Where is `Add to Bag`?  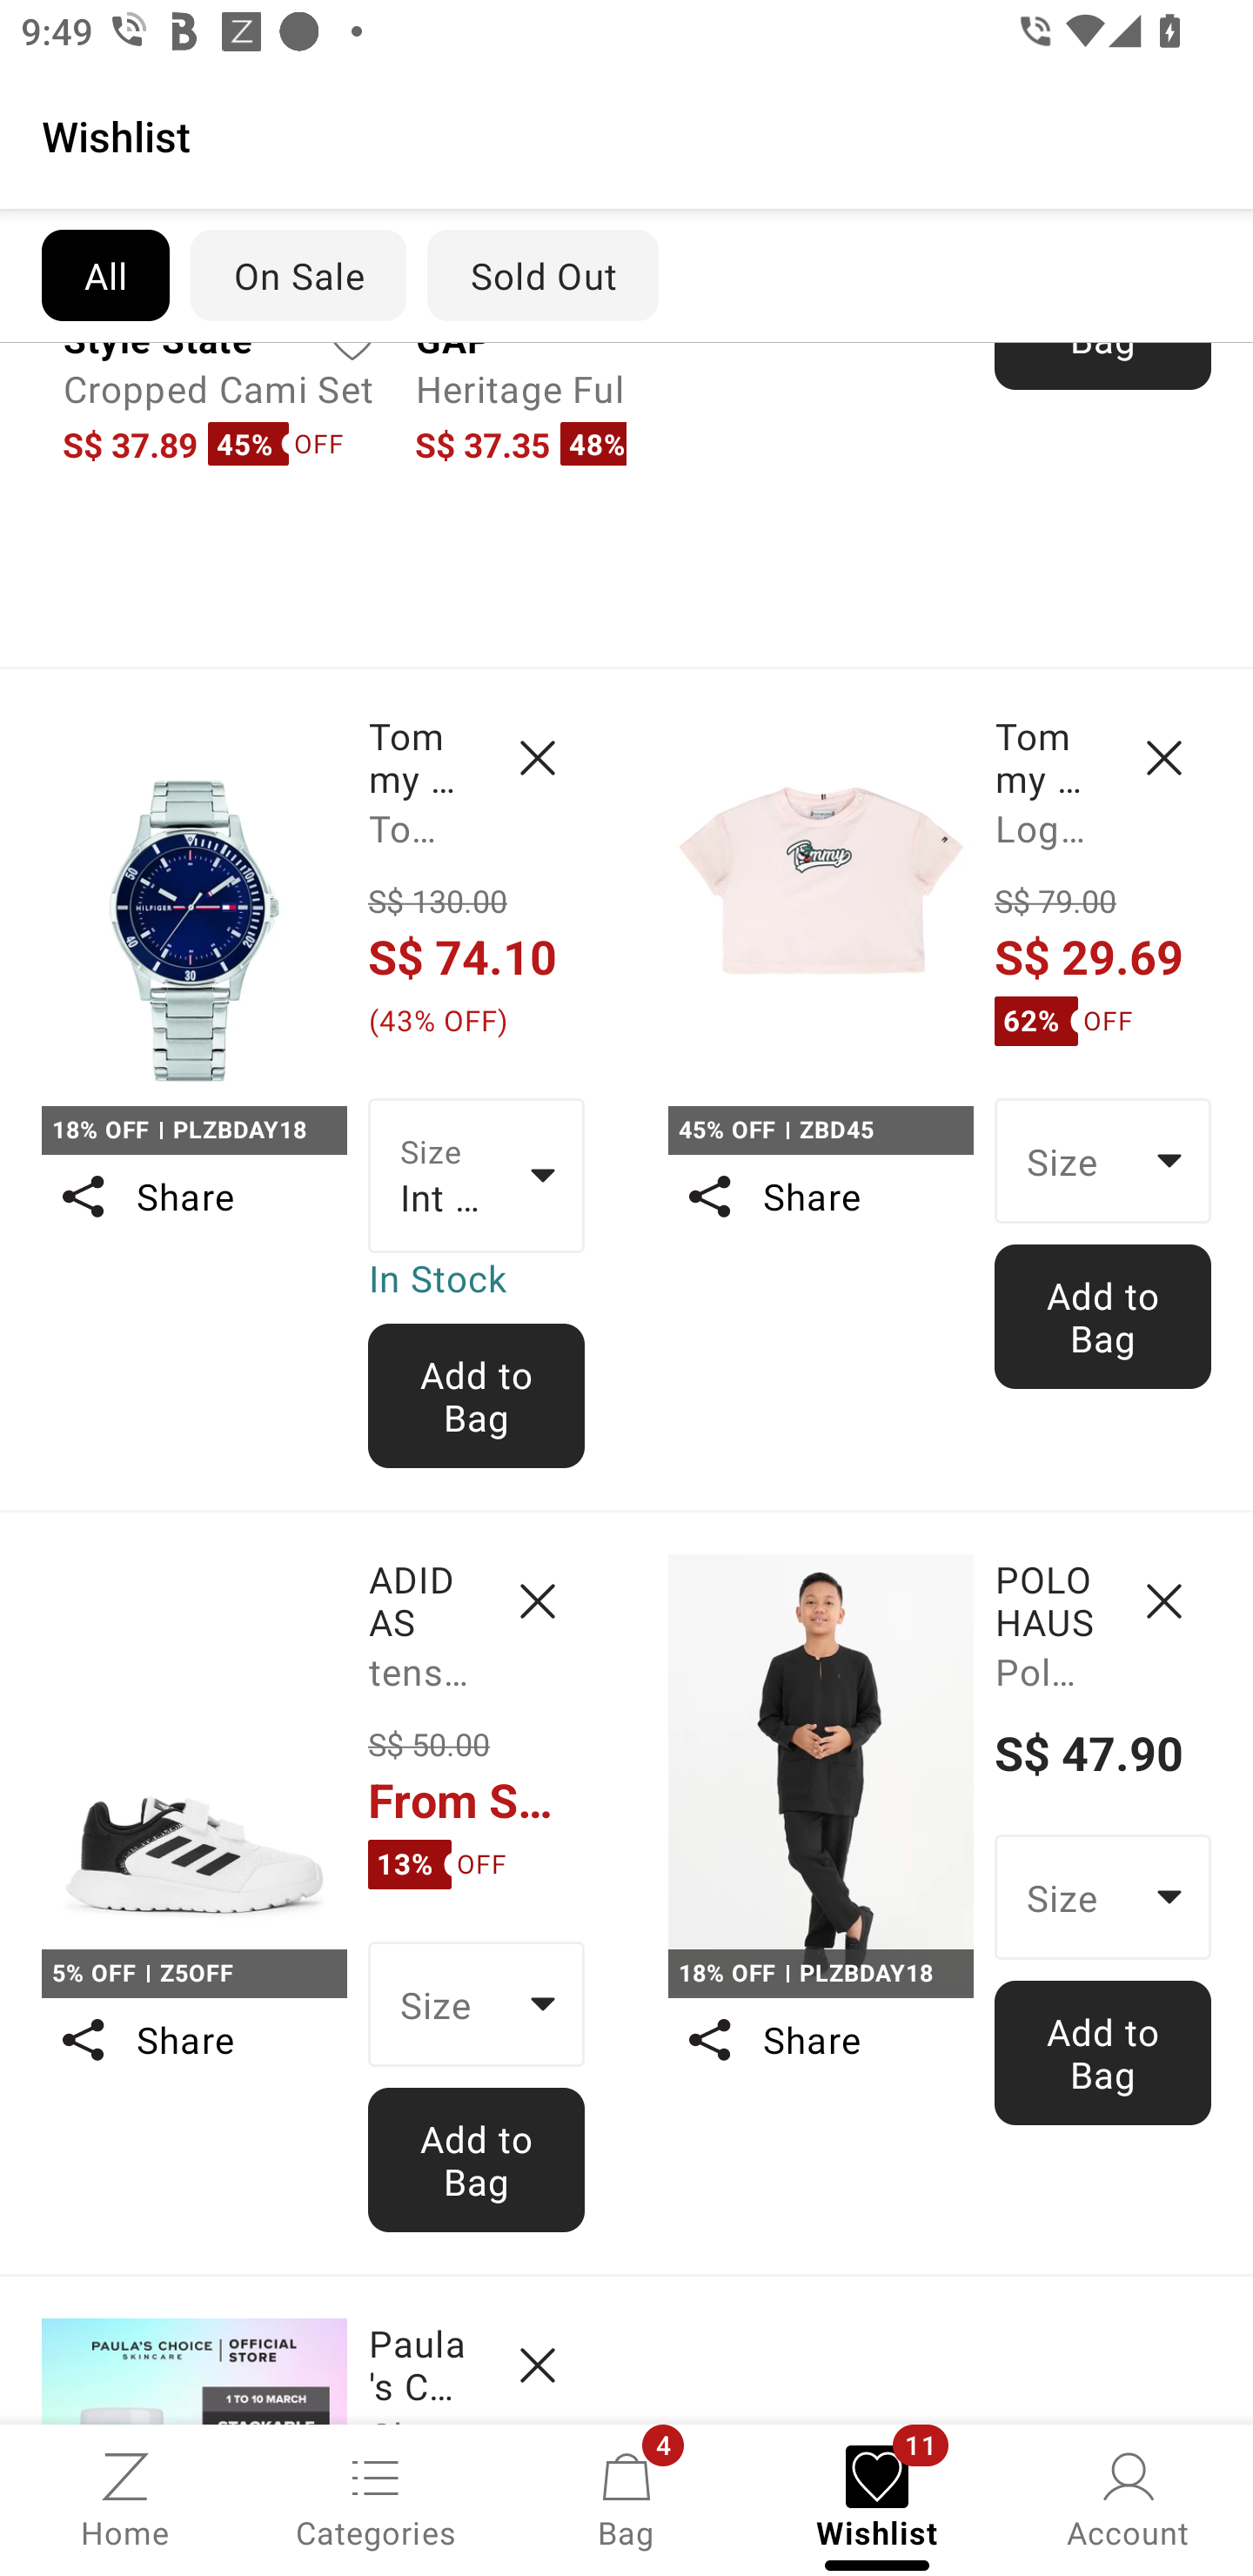 Add to Bag is located at coordinates (1103, 2053).